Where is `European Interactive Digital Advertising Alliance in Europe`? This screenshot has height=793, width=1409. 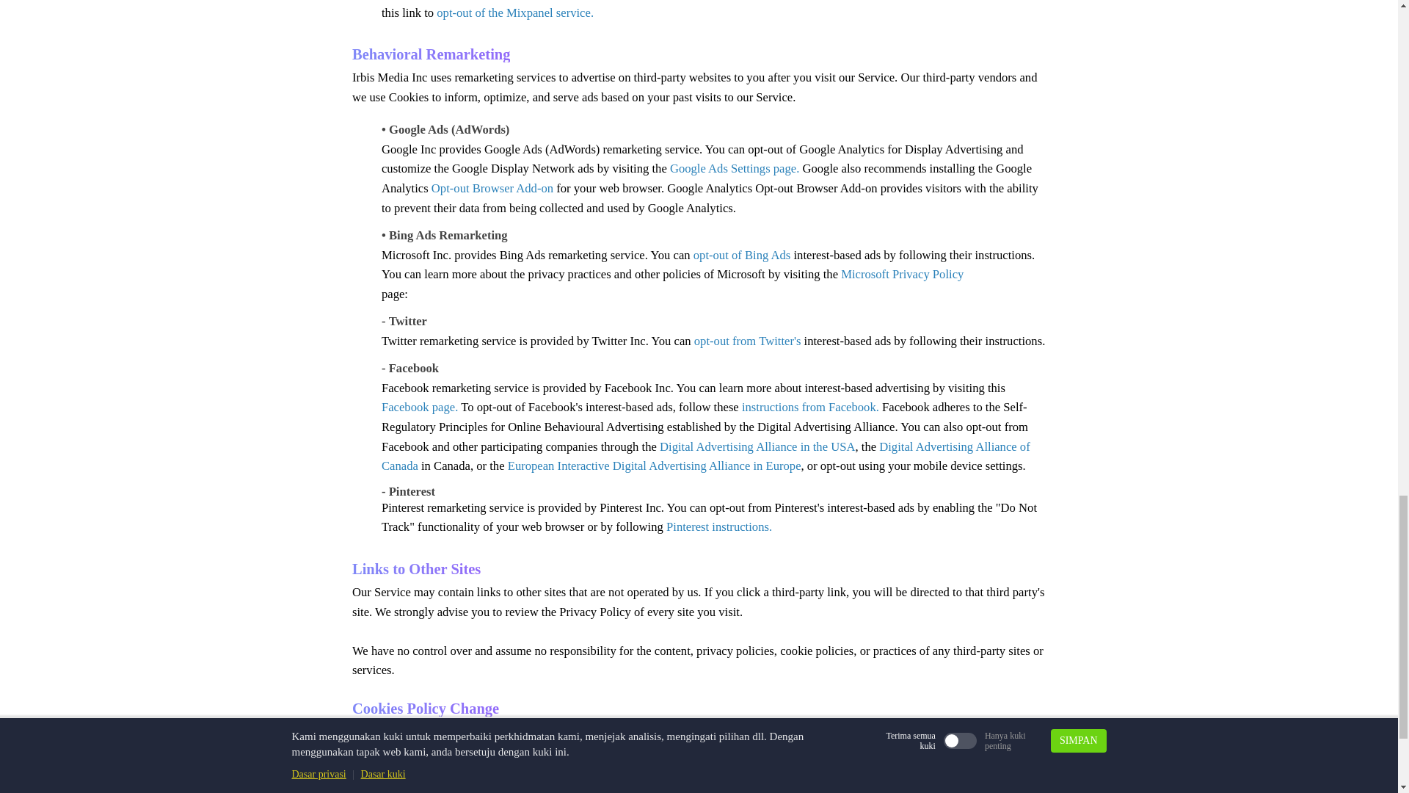 European Interactive Digital Advertising Alliance in Europe is located at coordinates (655, 466).